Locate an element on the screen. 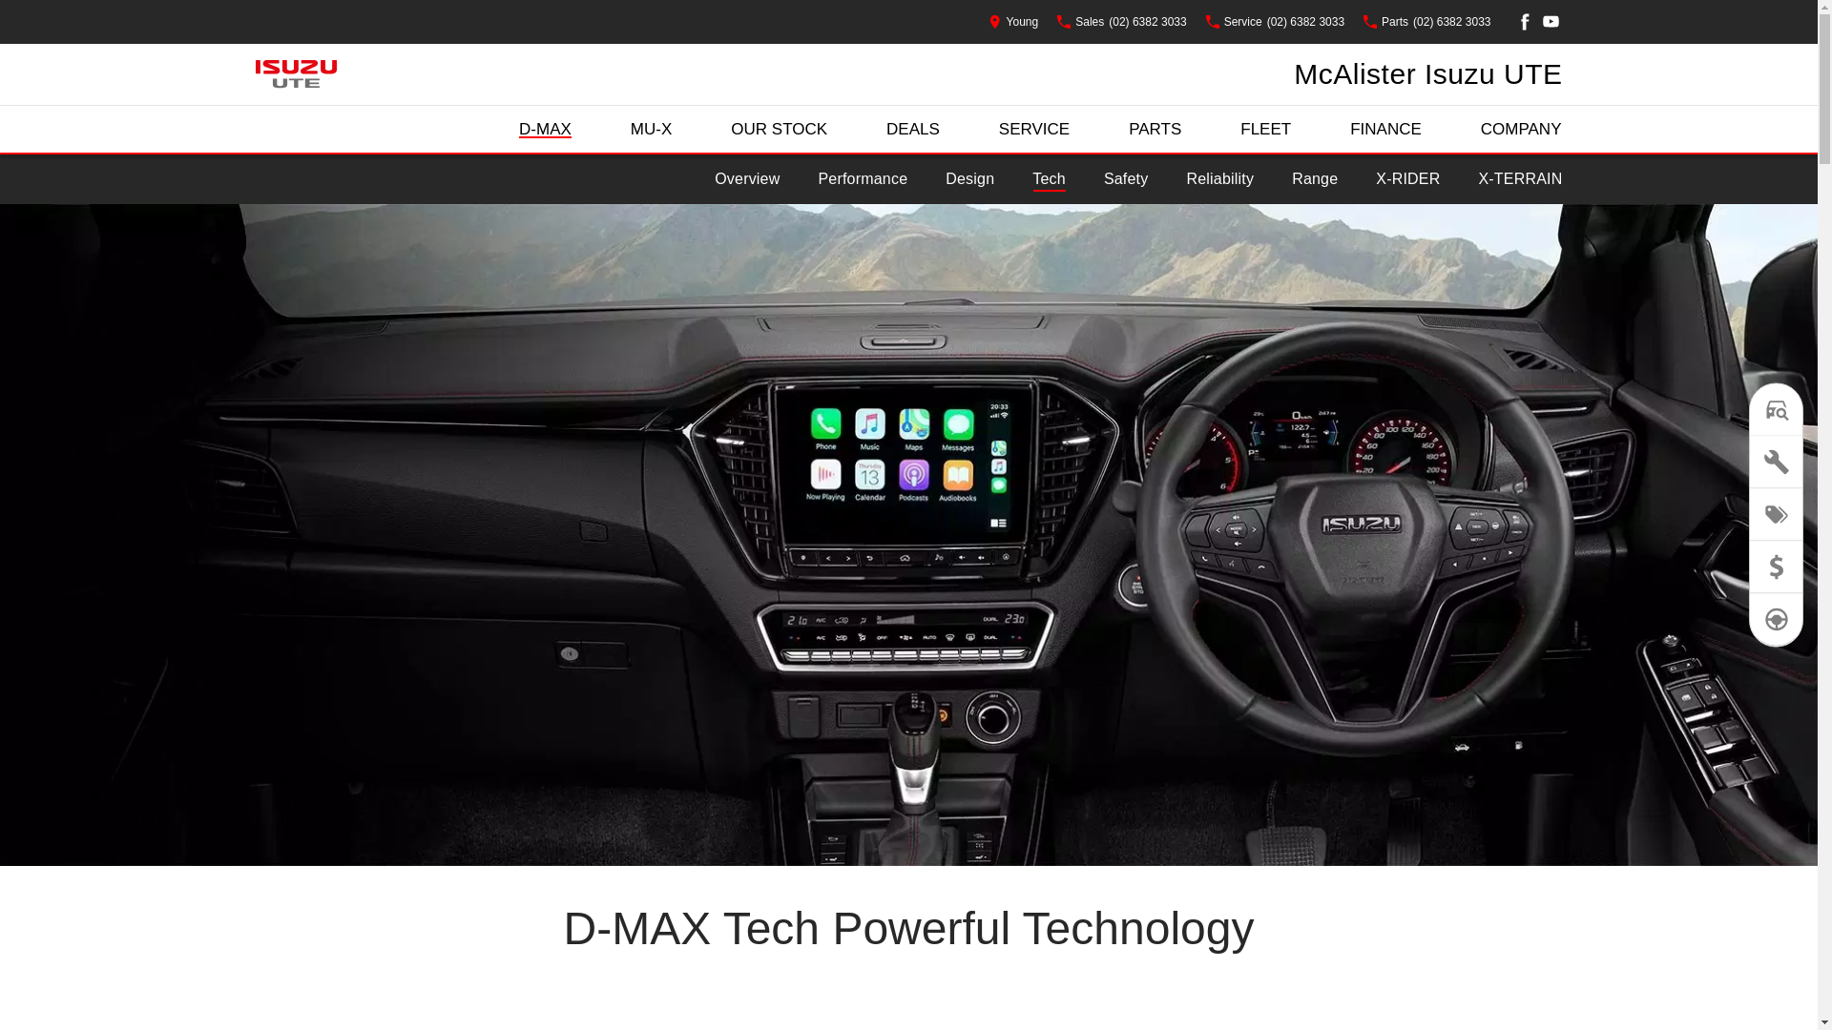 The image size is (1832, 1030). PARTS is located at coordinates (1155, 130).